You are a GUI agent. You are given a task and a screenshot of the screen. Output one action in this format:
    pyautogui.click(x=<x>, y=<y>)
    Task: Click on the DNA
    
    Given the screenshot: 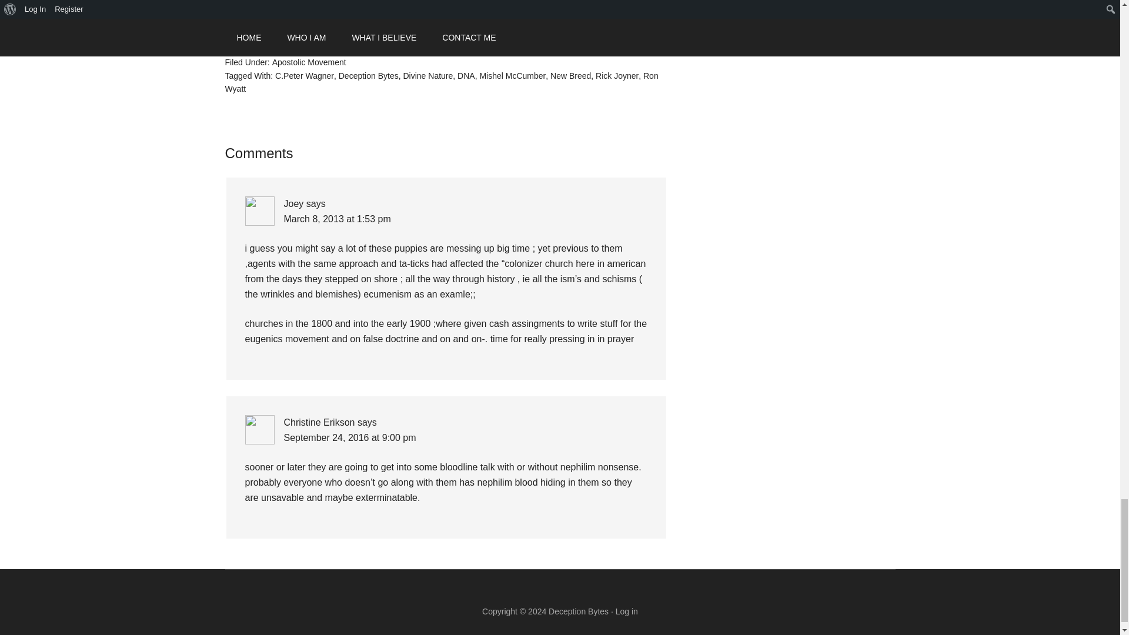 What is the action you would take?
    pyautogui.click(x=466, y=75)
    